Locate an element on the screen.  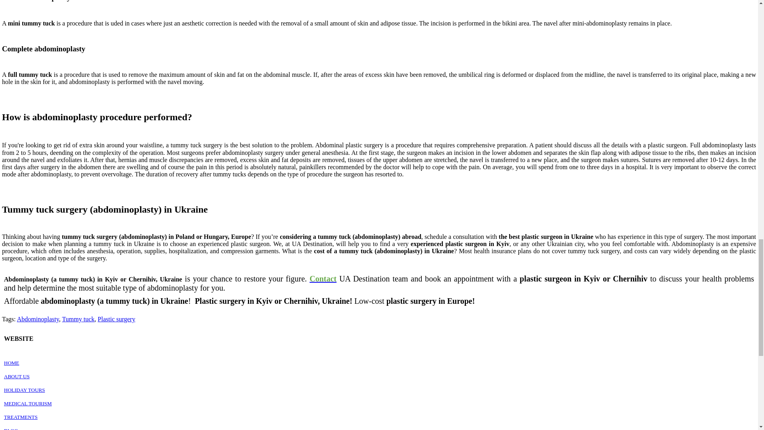
TREATMENTS is located at coordinates (21, 416).